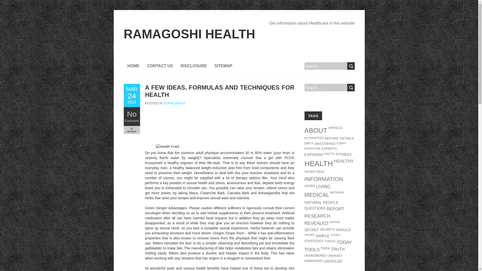 The width and height of the screenshot is (482, 271). Describe the element at coordinates (133, 66) in the screenshot. I see `HOME` at that location.